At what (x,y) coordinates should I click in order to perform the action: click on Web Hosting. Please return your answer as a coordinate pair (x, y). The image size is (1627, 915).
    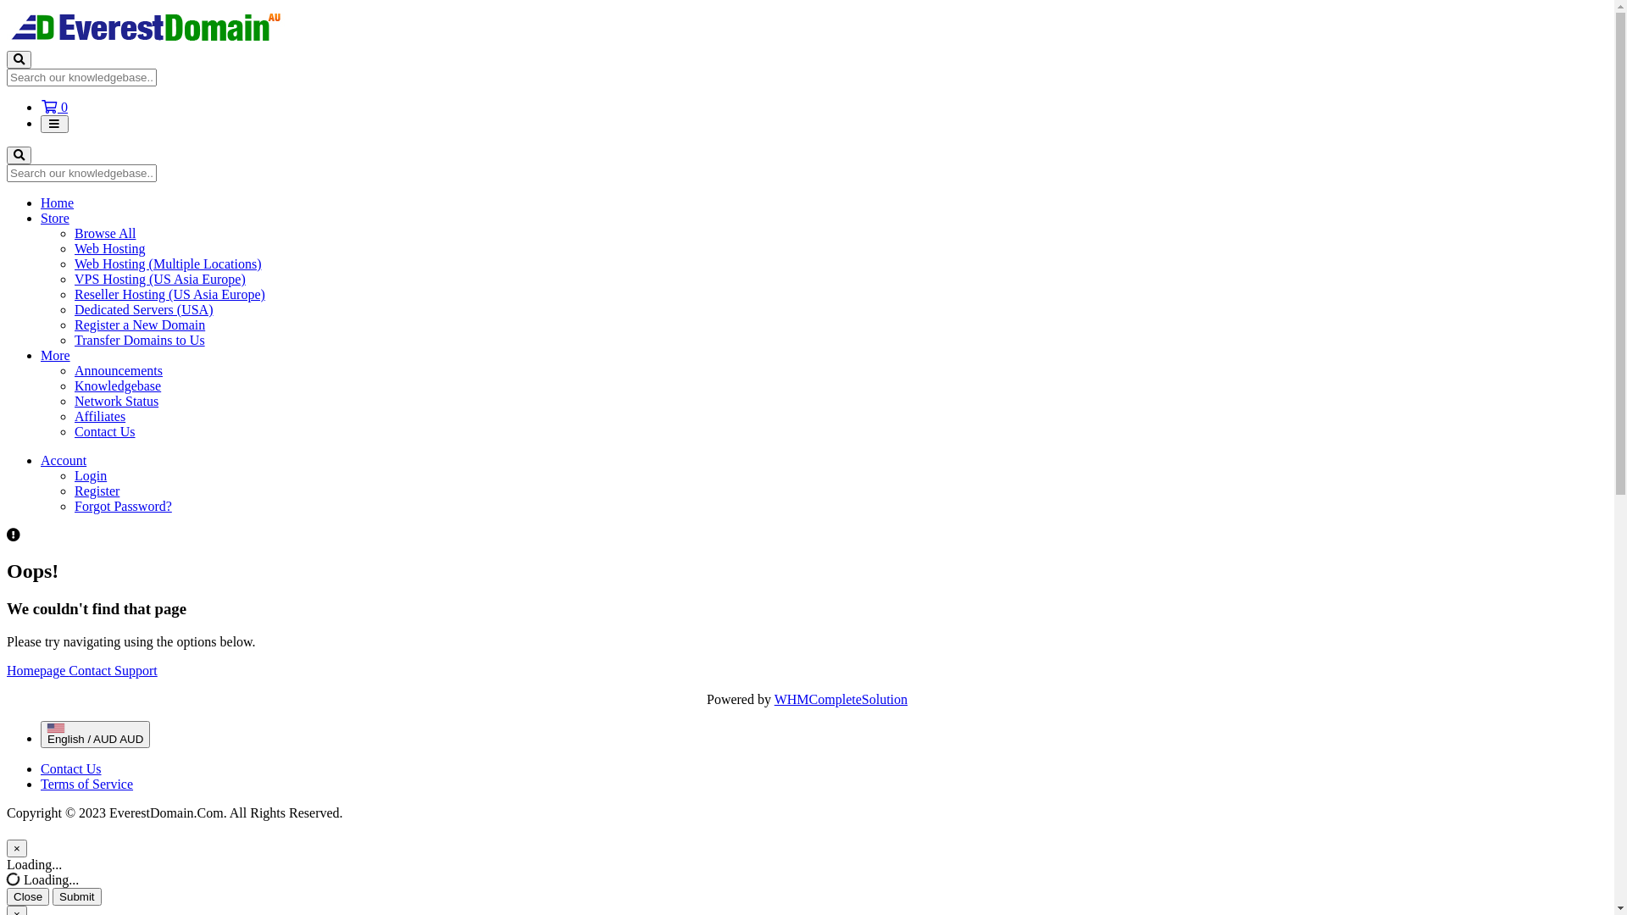
    Looking at the image, I should click on (110, 249).